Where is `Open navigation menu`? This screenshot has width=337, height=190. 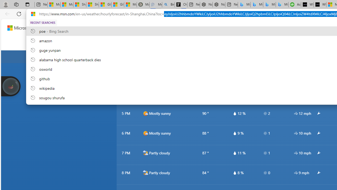
Open navigation menu is located at coordinates (77, 43).